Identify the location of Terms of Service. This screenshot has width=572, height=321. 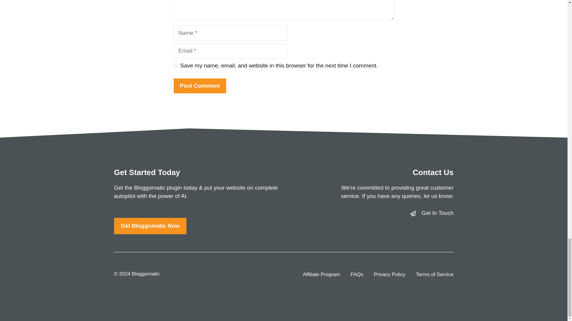
(434, 275).